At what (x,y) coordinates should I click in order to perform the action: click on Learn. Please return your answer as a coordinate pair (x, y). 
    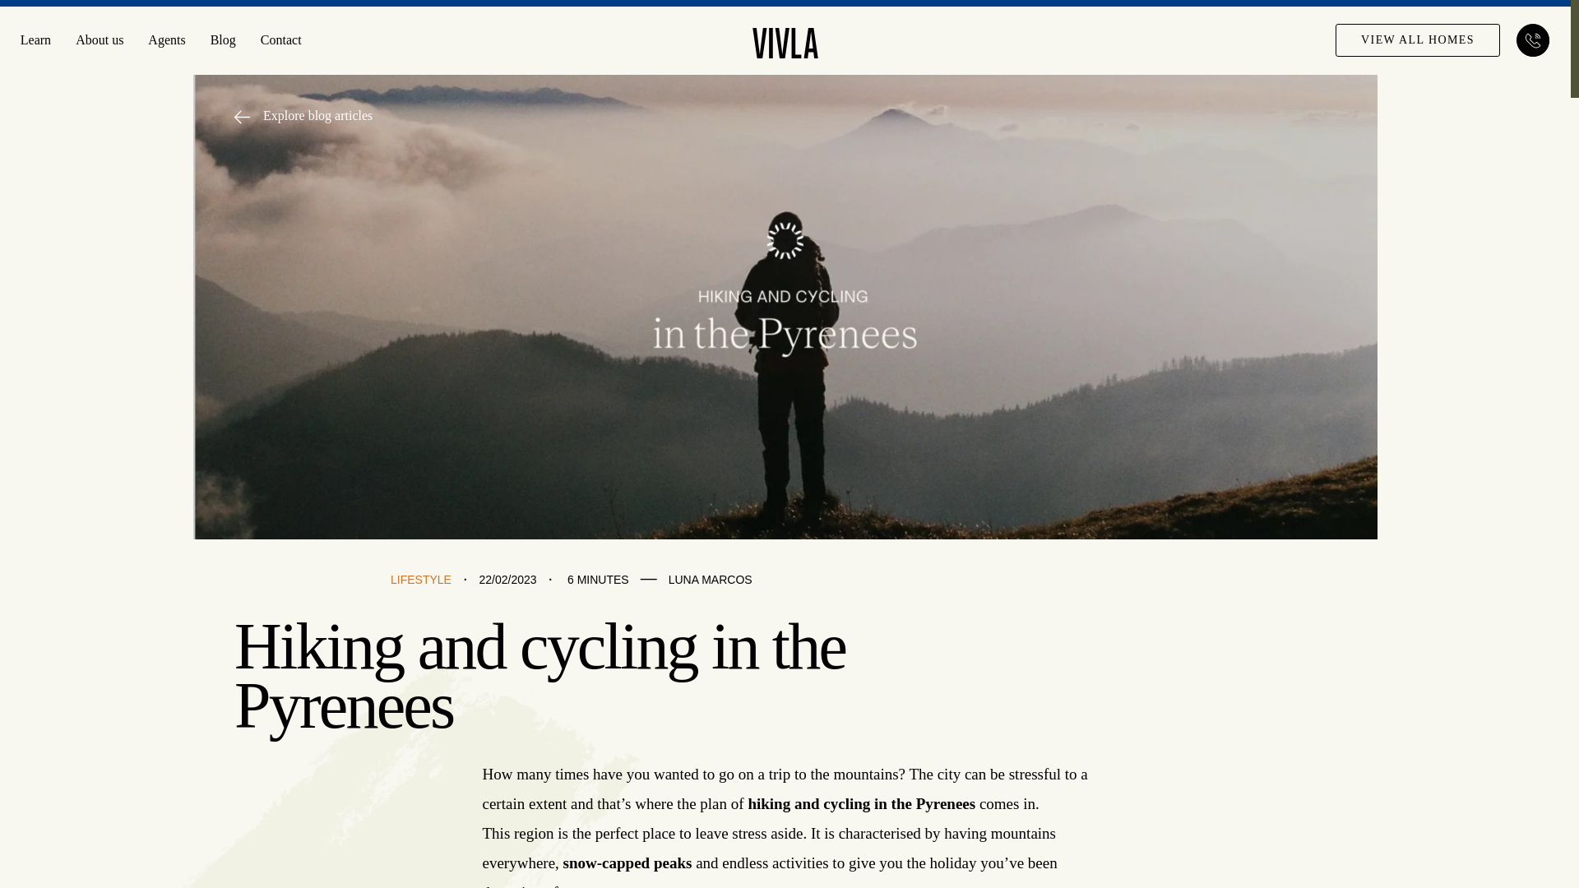
    Looking at the image, I should click on (35, 39).